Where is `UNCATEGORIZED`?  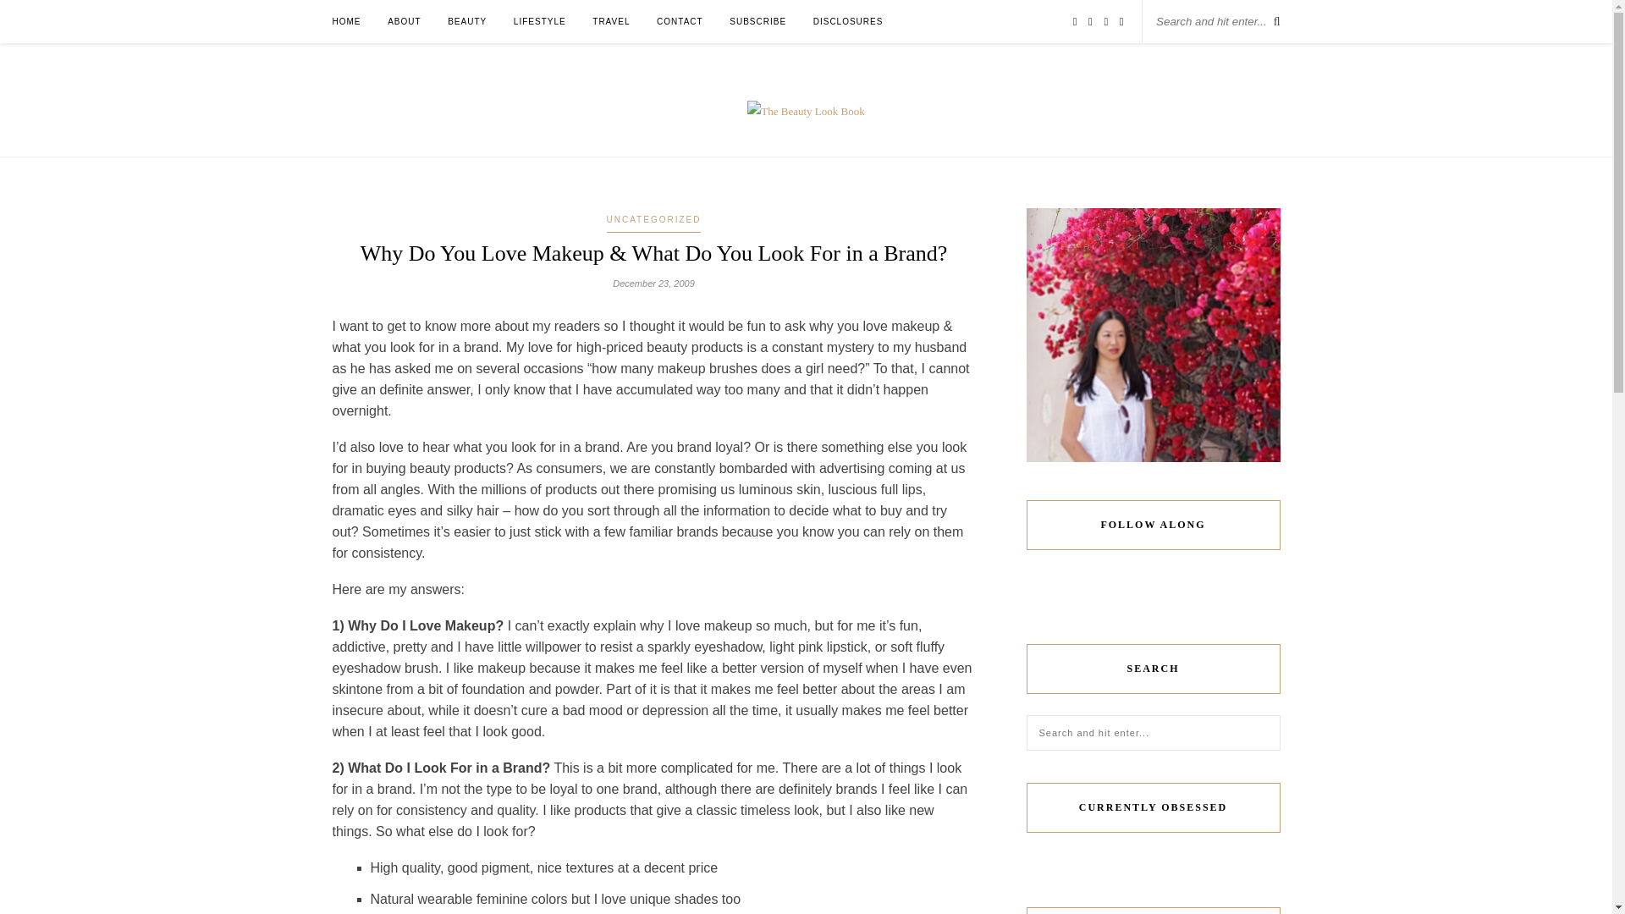 UNCATEGORIZED is located at coordinates (653, 221).